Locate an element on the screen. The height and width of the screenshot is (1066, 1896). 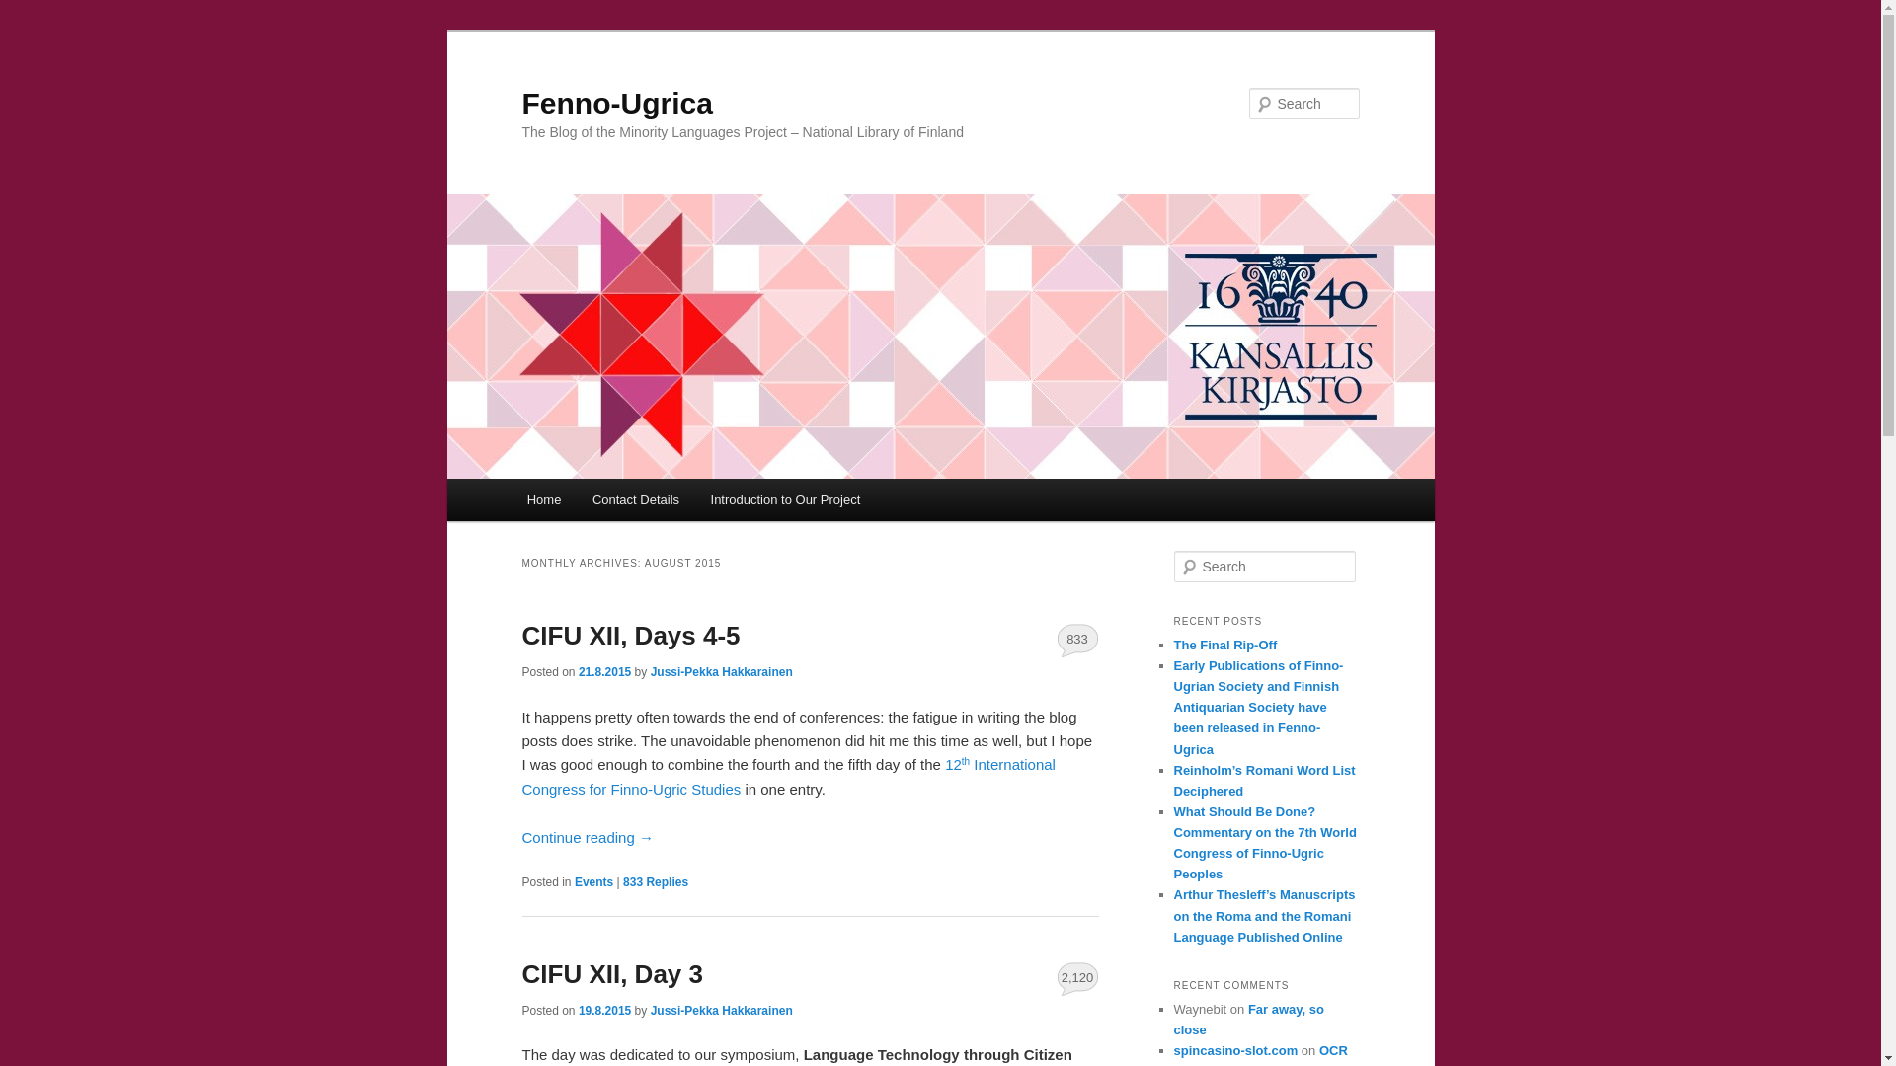
13.52 is located at coordinates (604, 671).